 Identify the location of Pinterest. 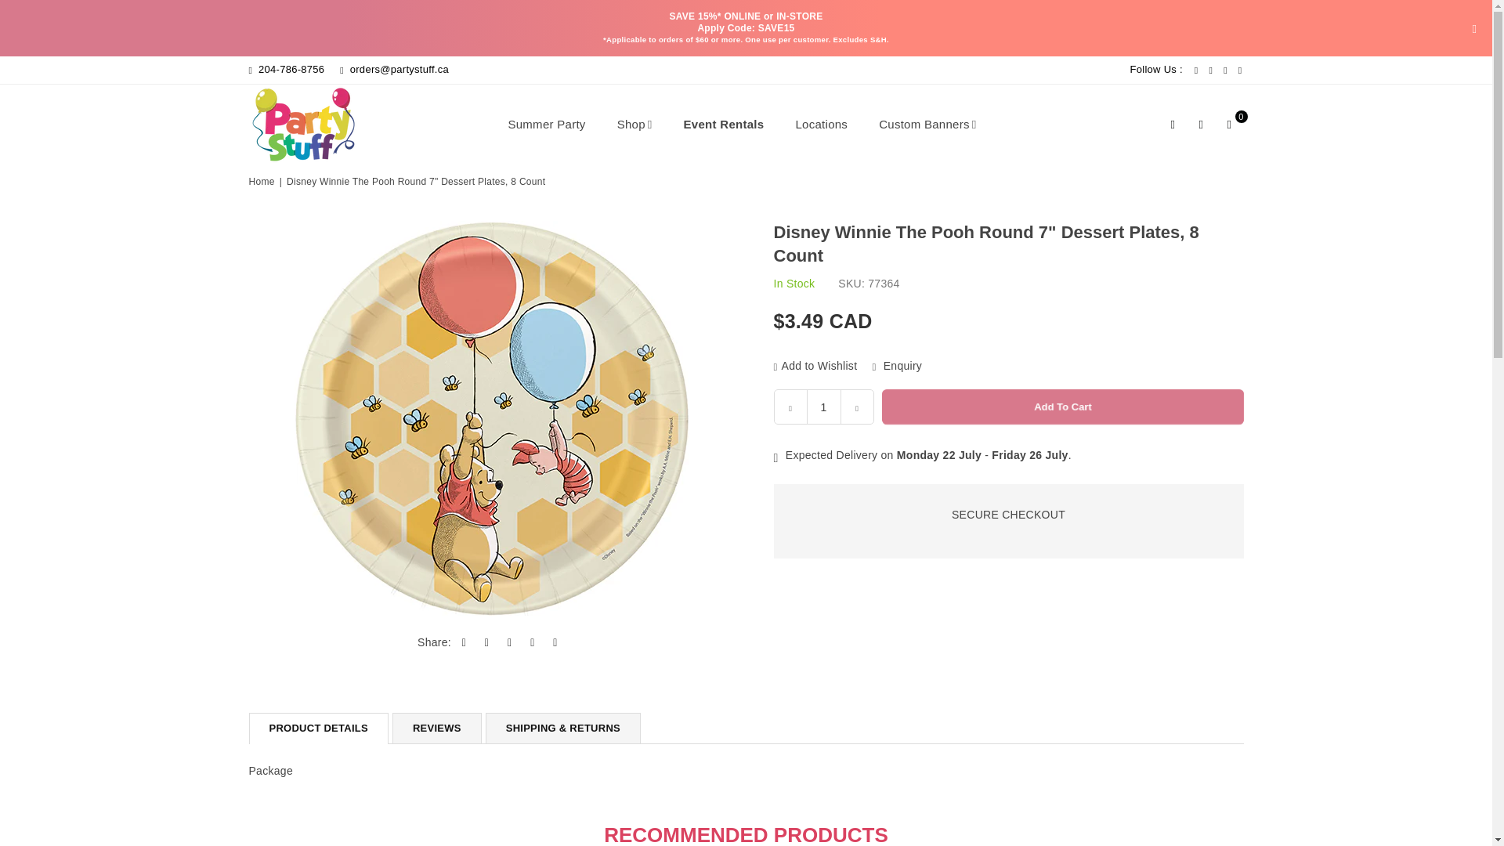
(1211, 70).